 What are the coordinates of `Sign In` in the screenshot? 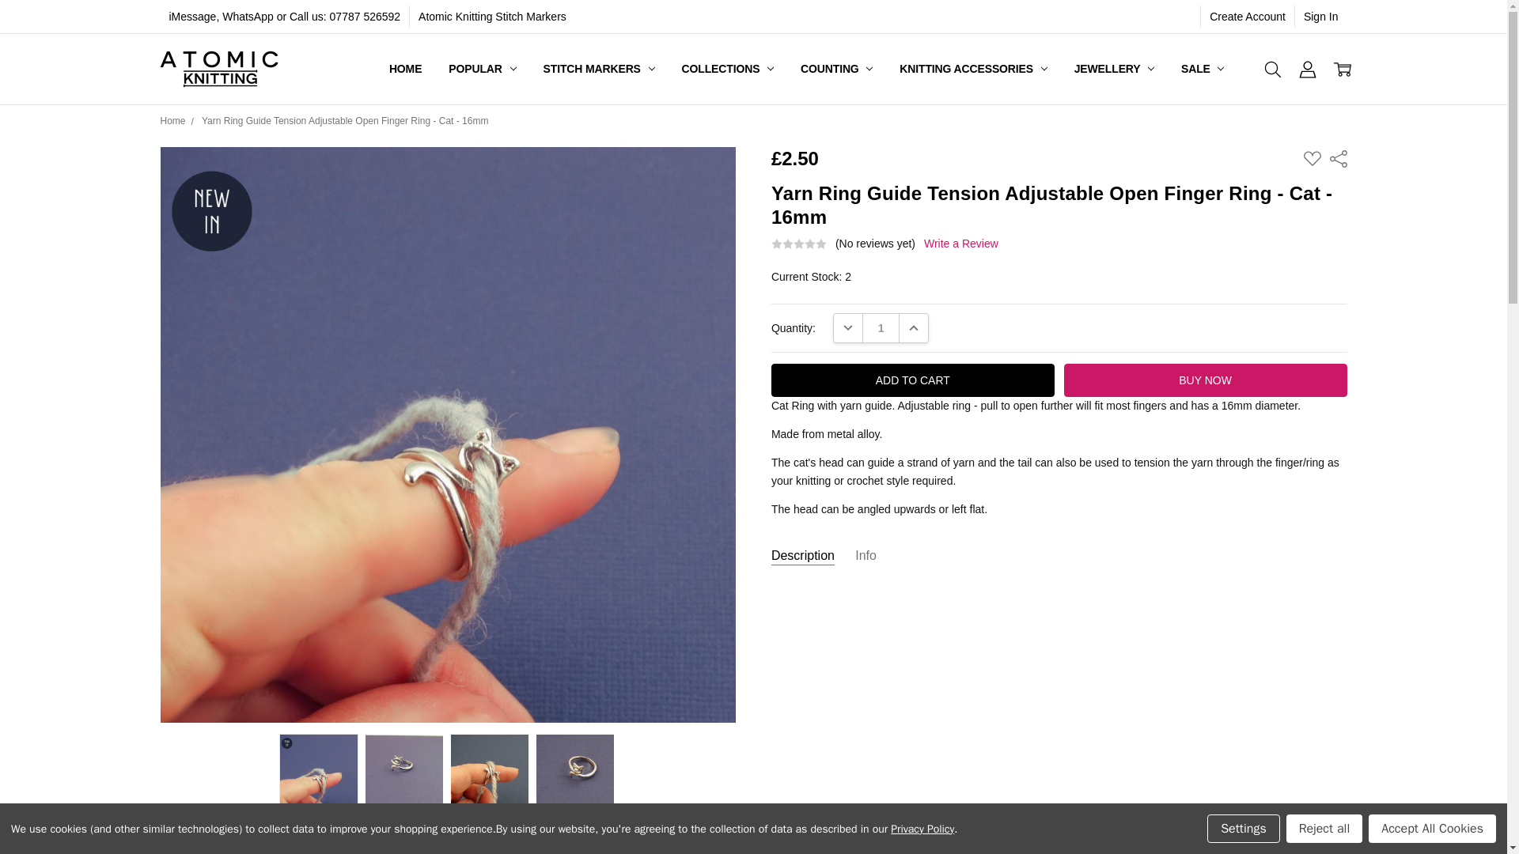 It's located at (1321, 16).